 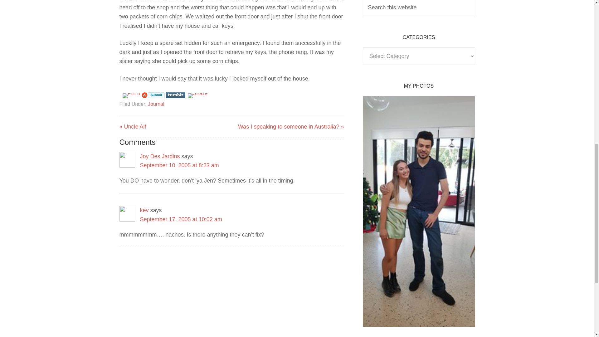 I want to click on kev, so click(x=144, y=210).